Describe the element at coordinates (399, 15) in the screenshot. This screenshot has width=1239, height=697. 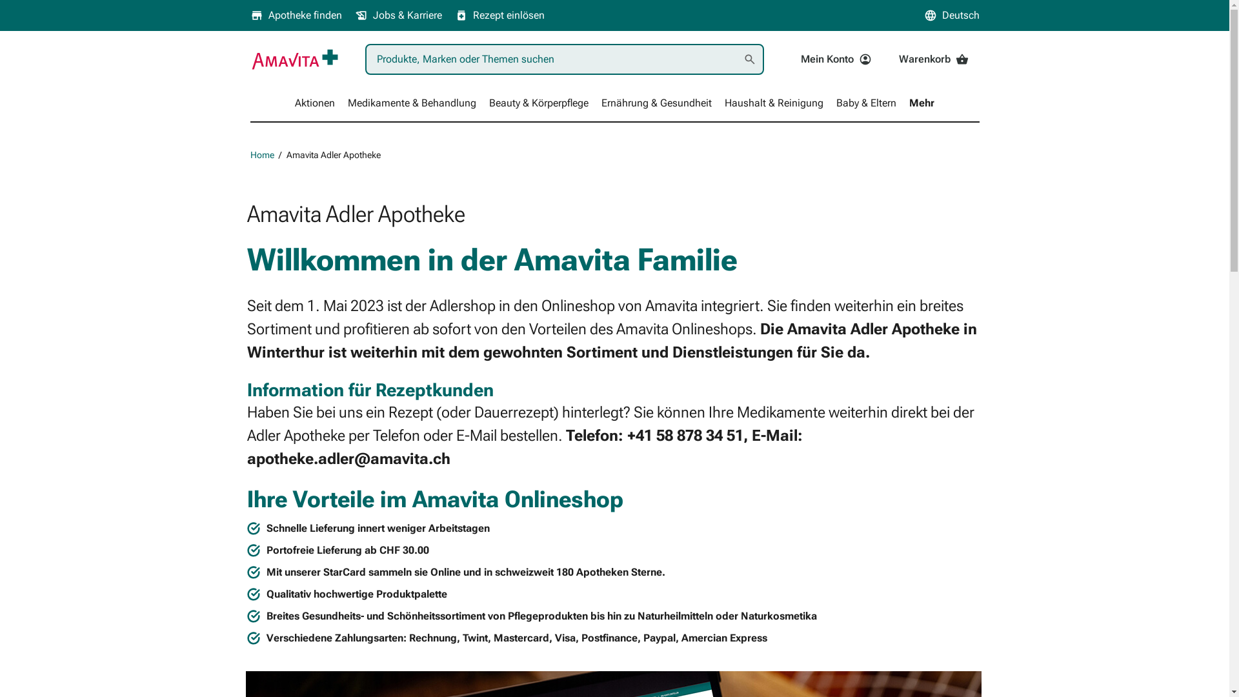
I see `Jobs & Karriere` at that location.